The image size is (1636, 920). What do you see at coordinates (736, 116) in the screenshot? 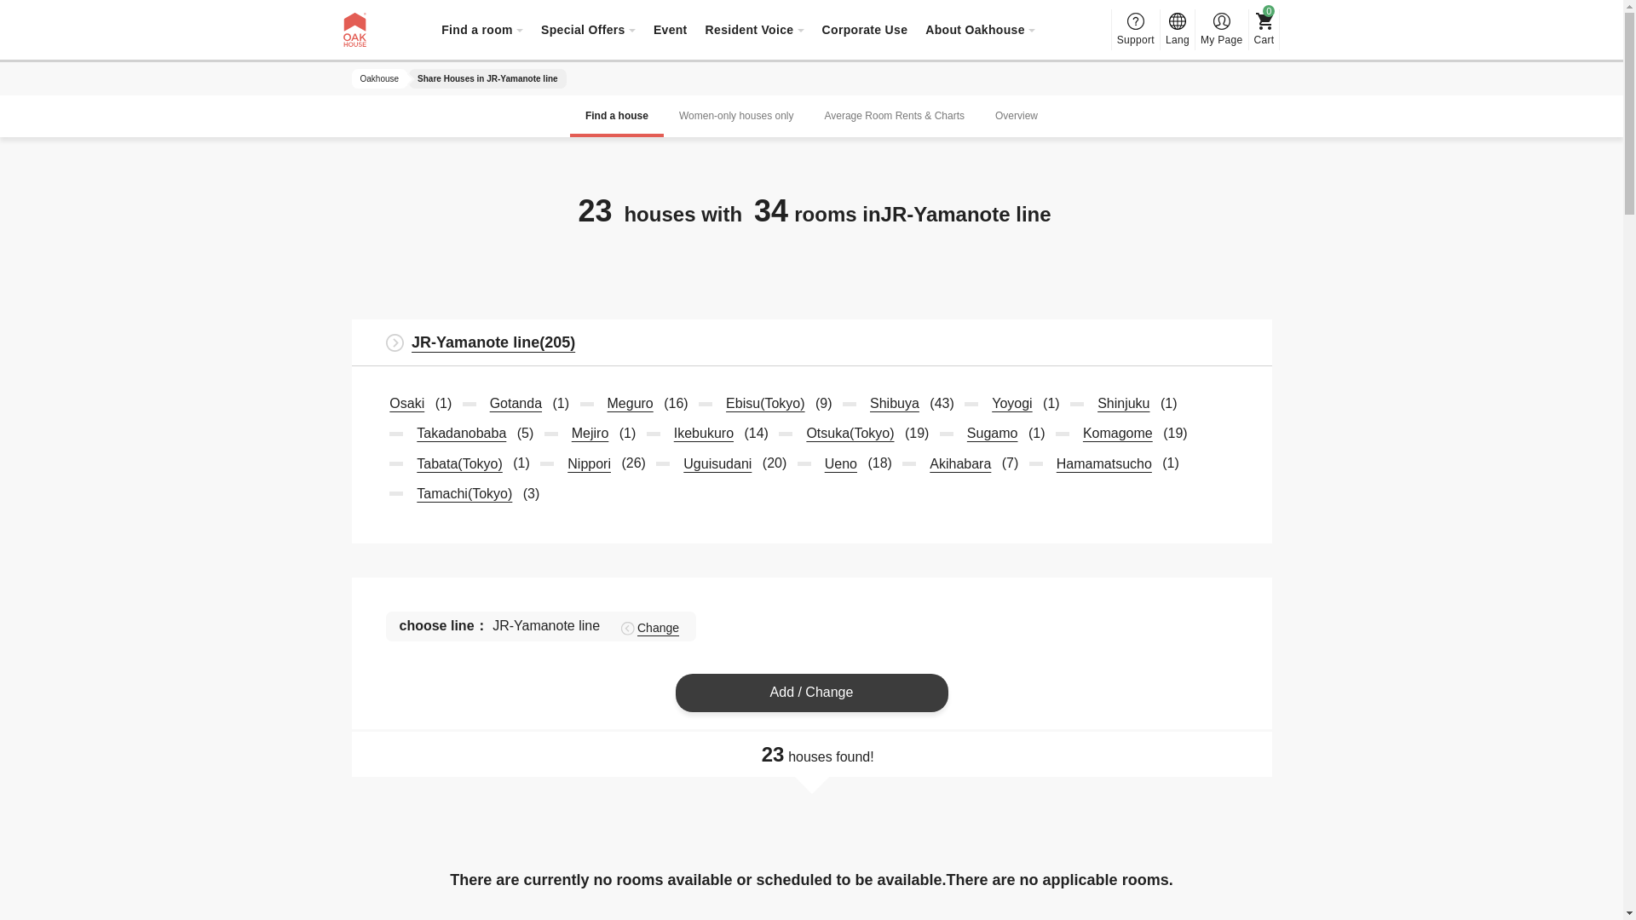
I see `Women-only houses only` at bounding box center [736, 116].